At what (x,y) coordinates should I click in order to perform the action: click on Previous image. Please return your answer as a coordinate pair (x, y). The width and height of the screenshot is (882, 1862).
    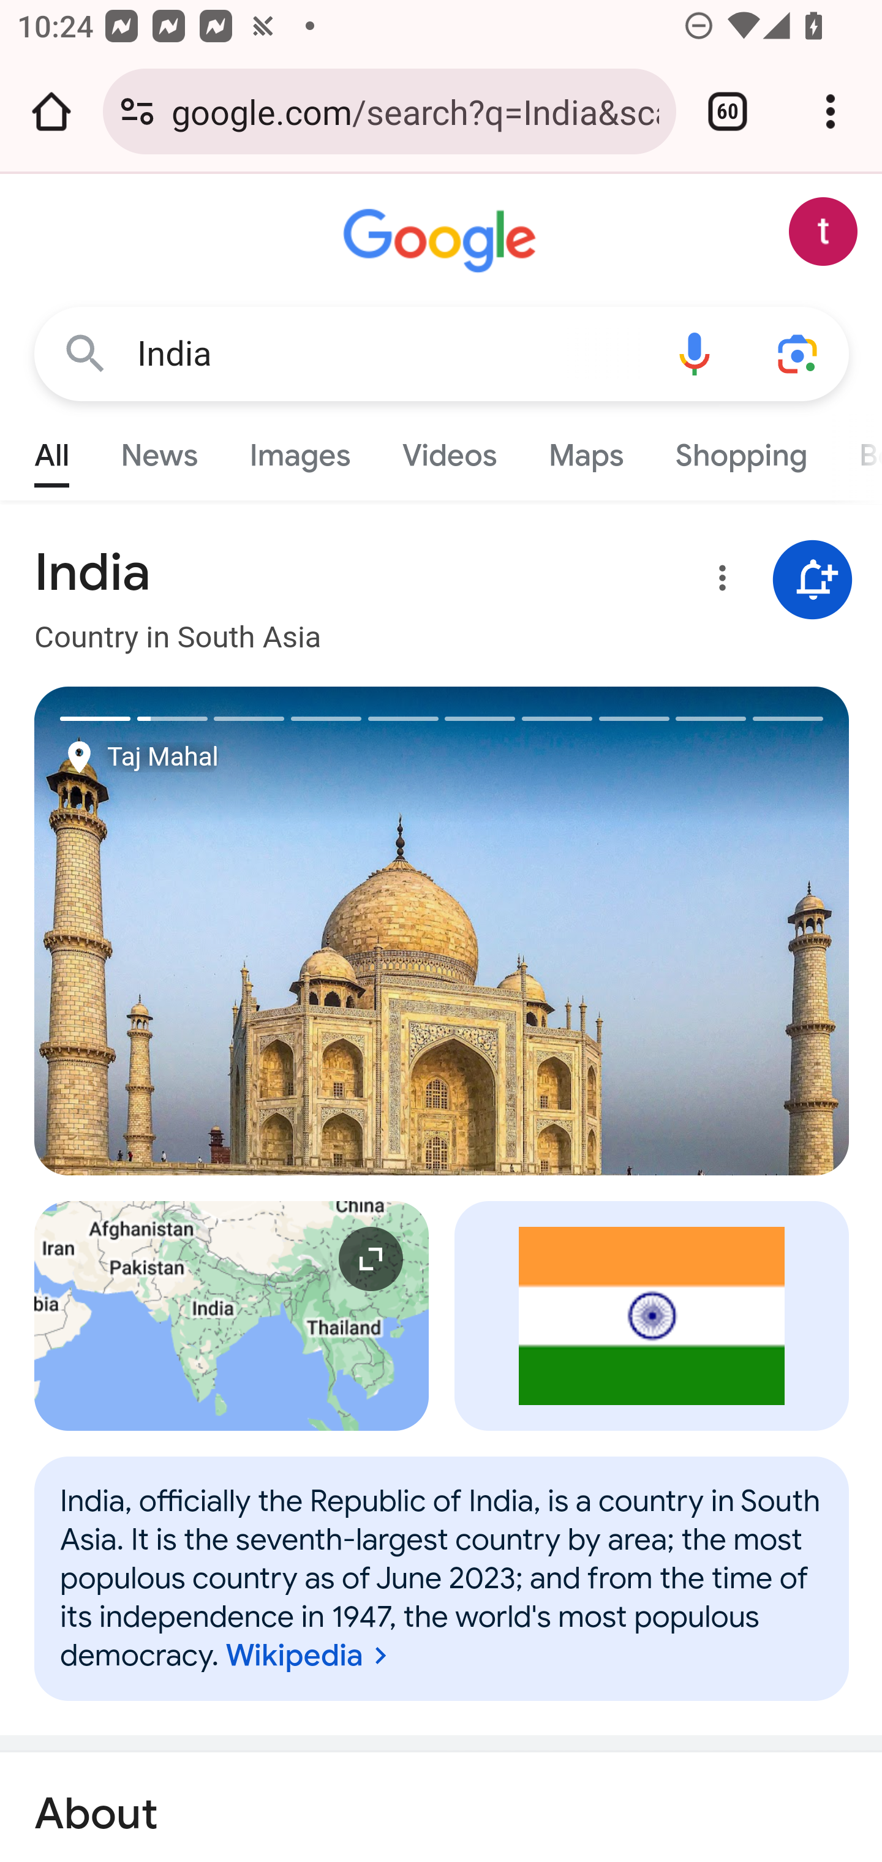
    Looking at the image, I should click on (239, 931).